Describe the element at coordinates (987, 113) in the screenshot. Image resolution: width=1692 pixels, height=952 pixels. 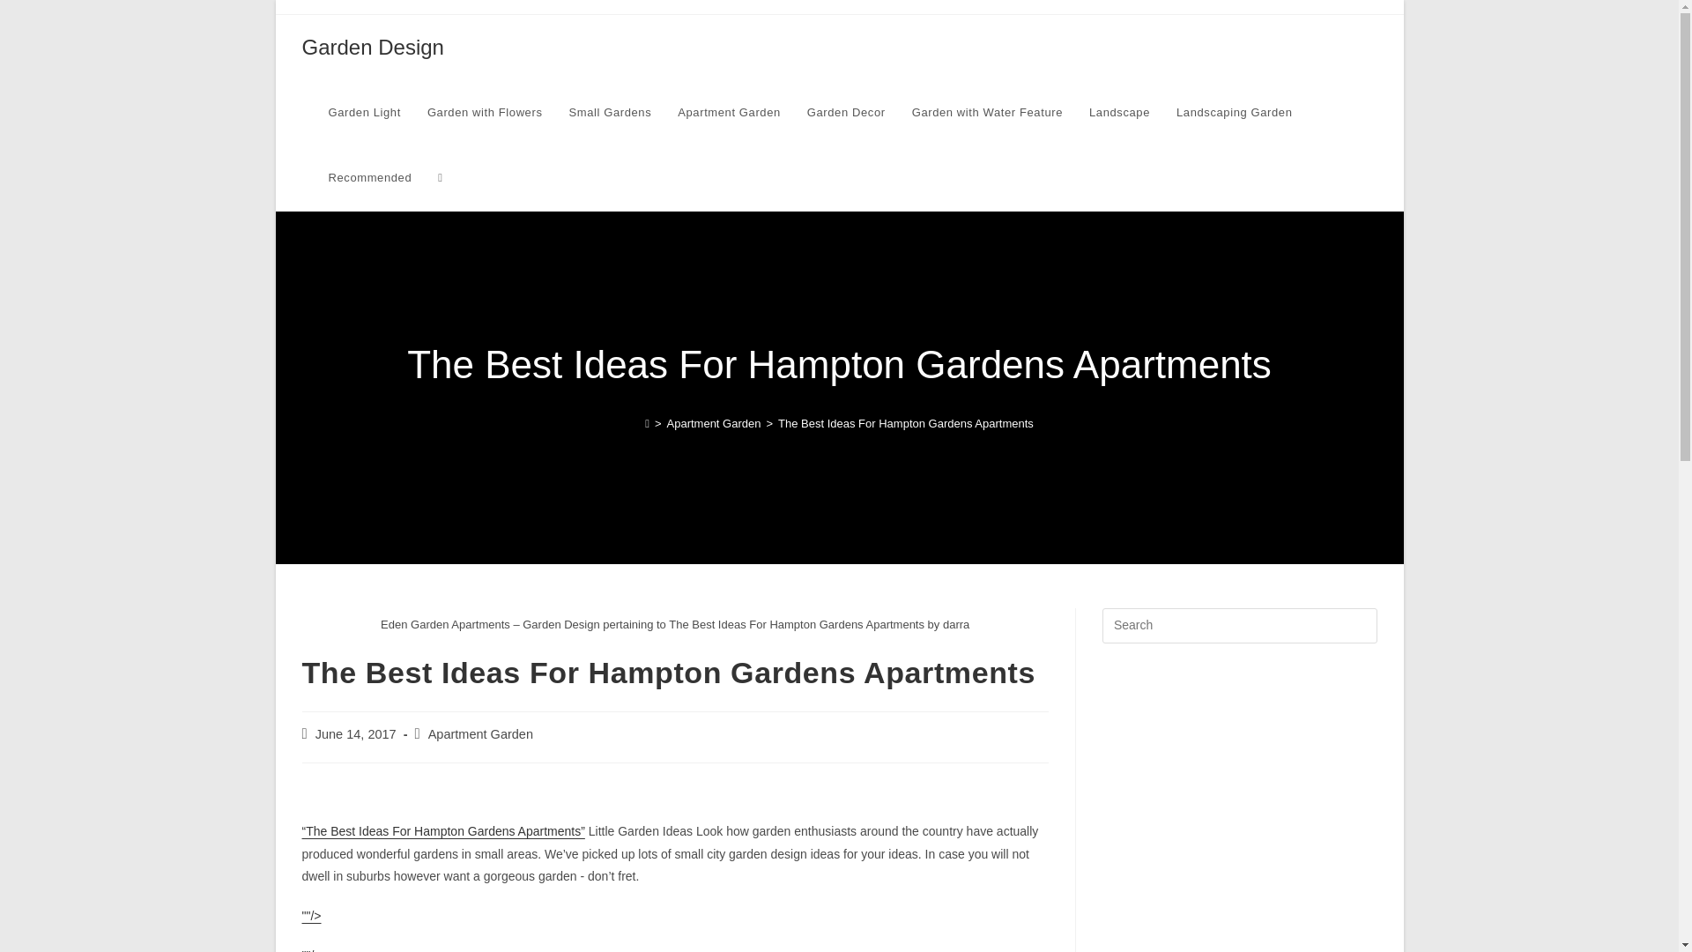
I see `Garden with Water Feature` at that location.